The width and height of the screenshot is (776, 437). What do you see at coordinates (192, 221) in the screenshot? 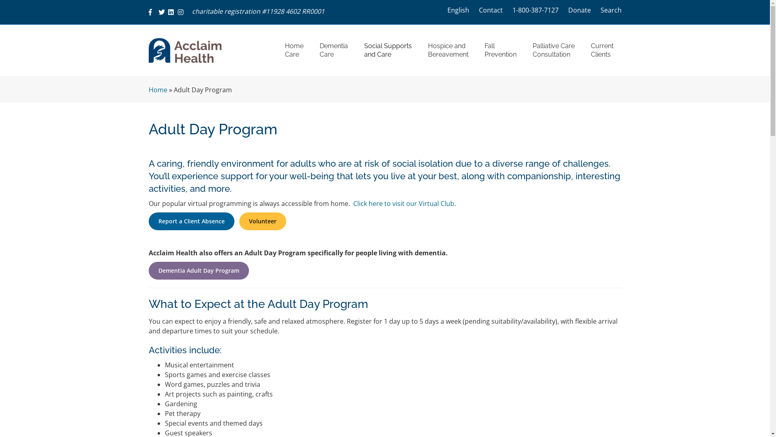
I see `Report a Client Absence` at bounding box center [192, 221].